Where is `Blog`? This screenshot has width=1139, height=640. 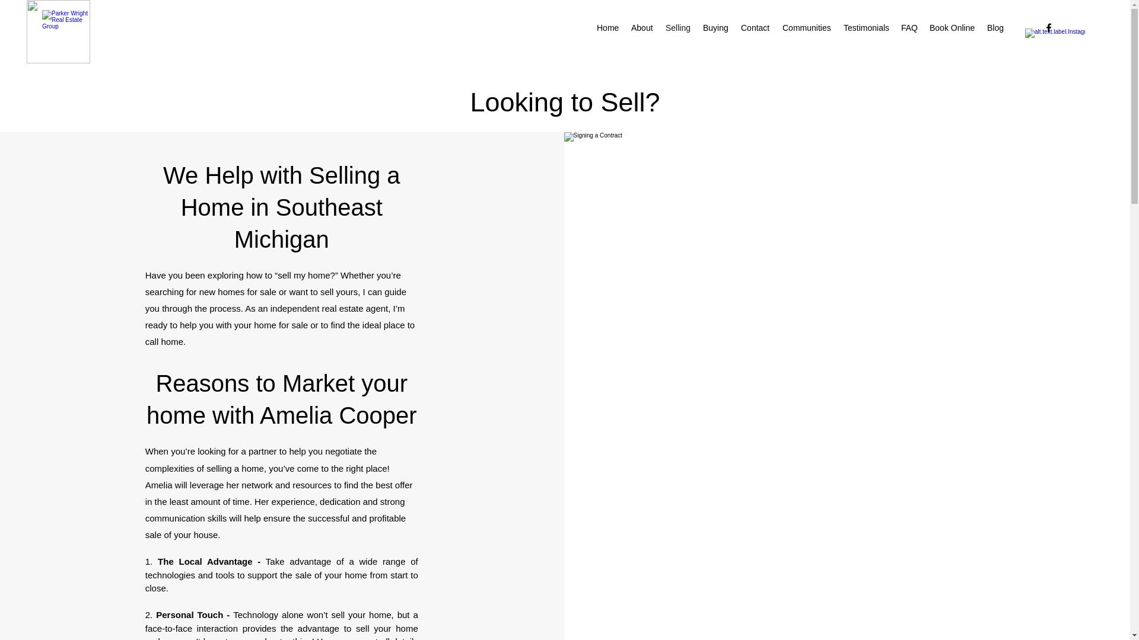 Blog is located at coordinates (995, 27).